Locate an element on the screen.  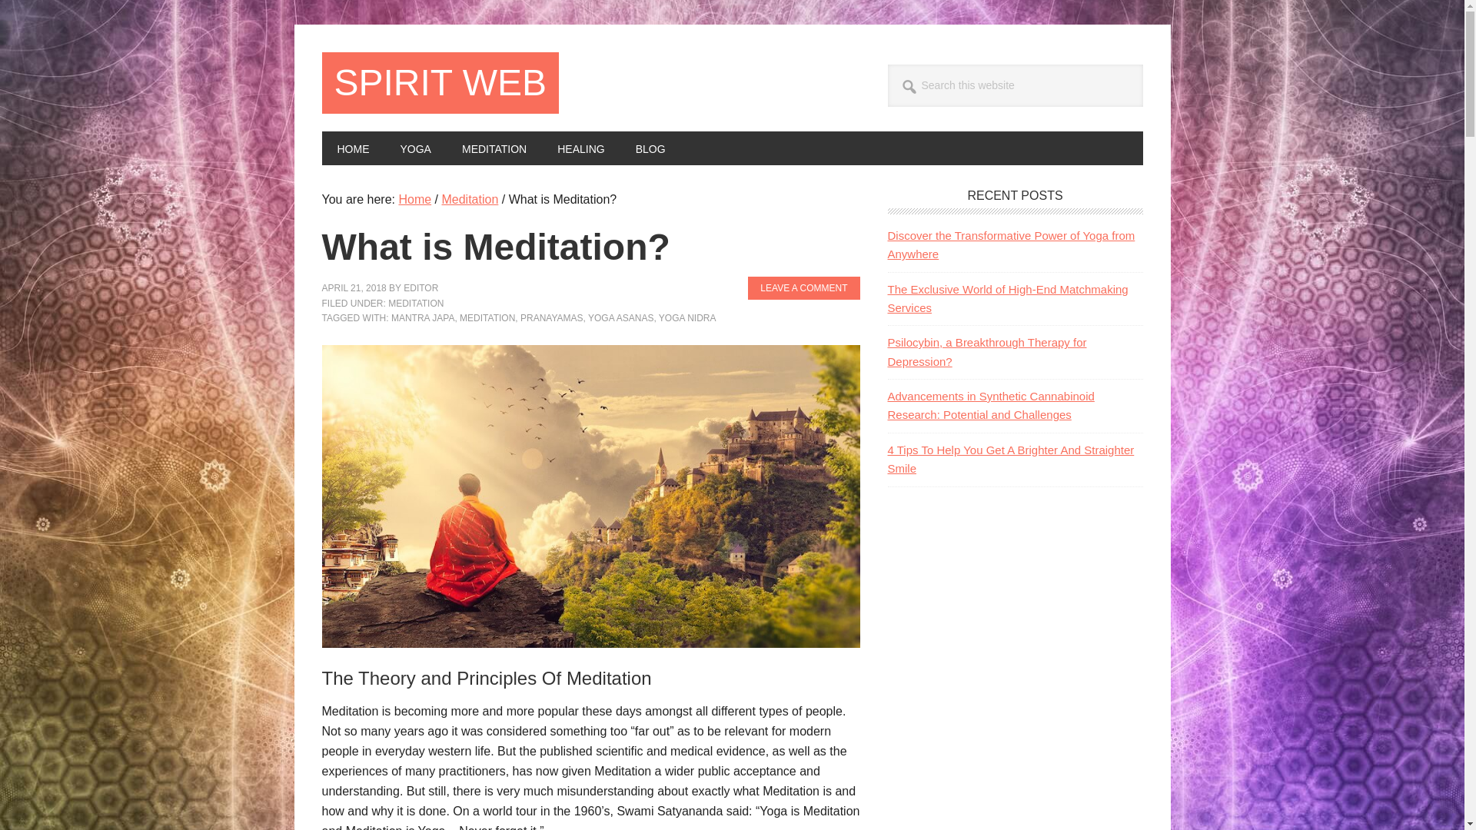
LEAVE A COMMENT is located at coordinates (803, 287).